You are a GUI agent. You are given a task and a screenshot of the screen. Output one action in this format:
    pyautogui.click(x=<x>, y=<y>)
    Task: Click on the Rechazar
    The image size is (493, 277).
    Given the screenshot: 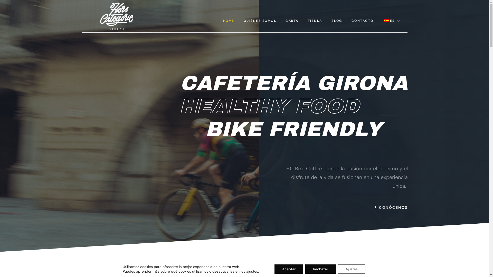 What is the action you would take?
    pyautogui.click(x=320, y=269)
    